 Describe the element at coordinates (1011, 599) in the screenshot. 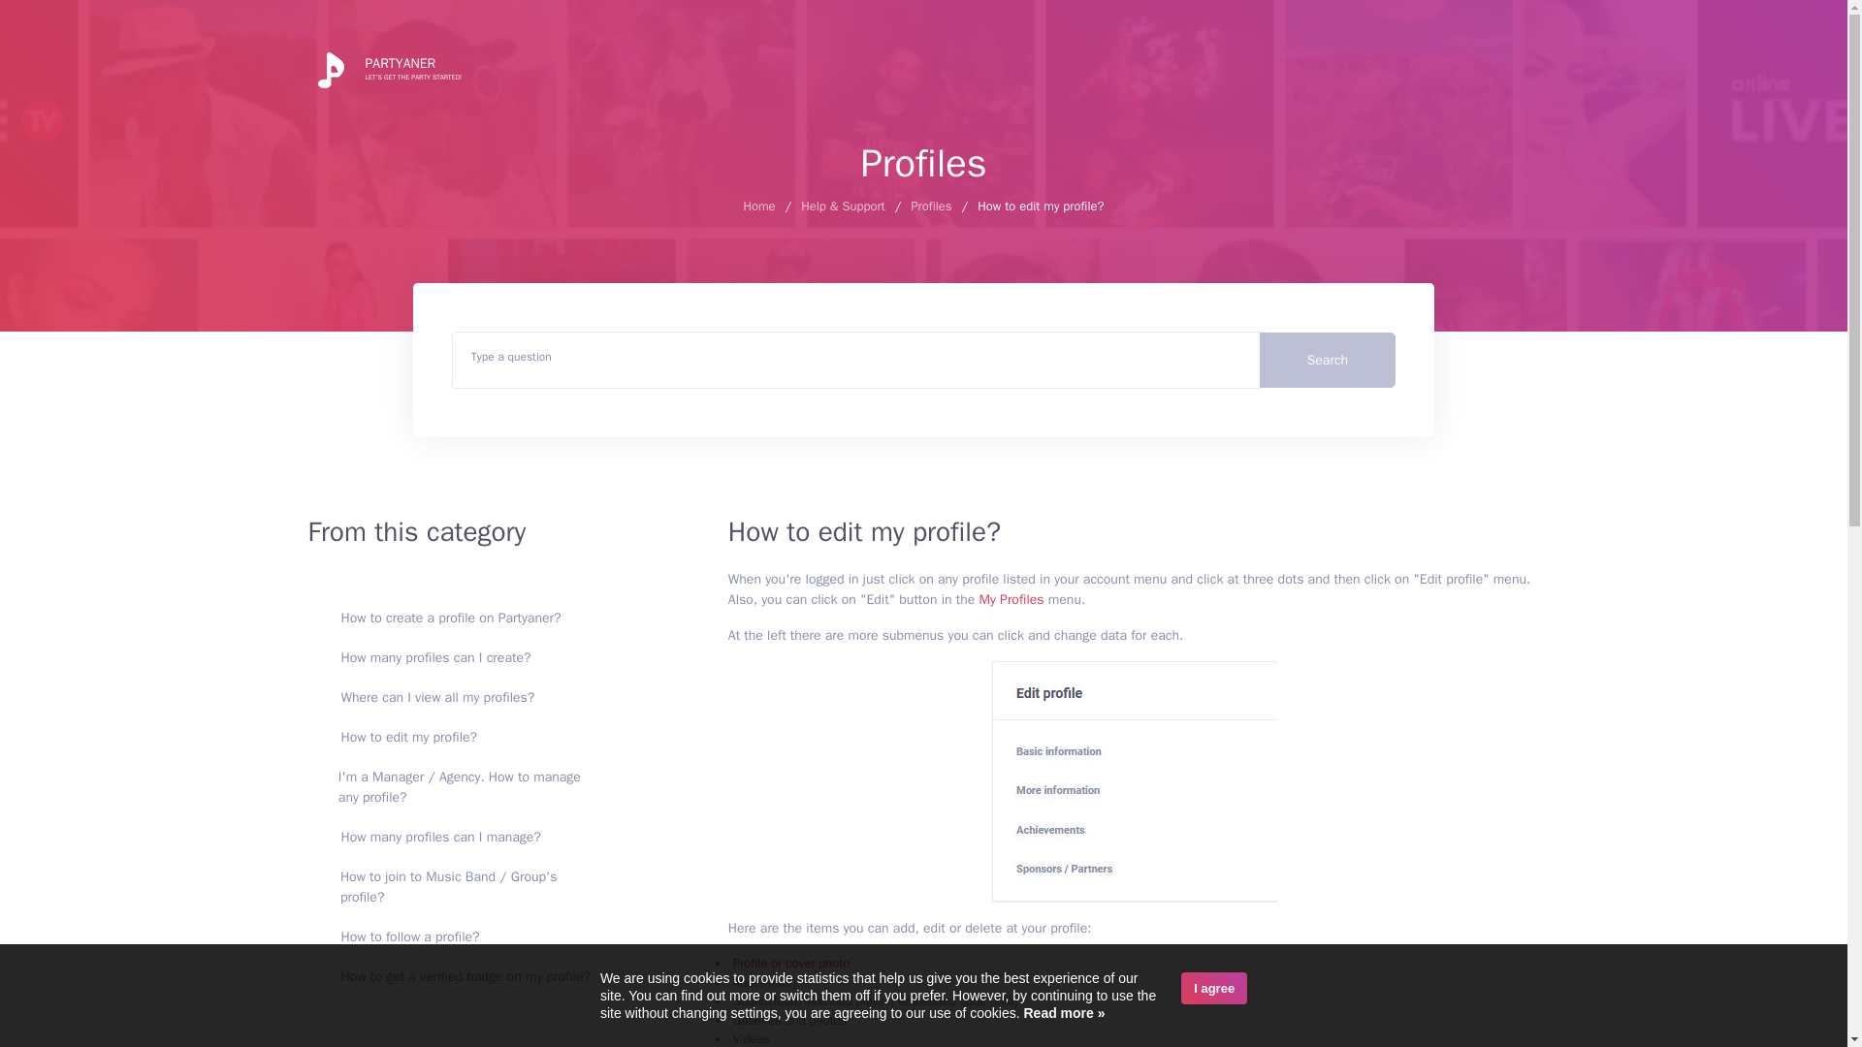

I see `Profiles` at that location.